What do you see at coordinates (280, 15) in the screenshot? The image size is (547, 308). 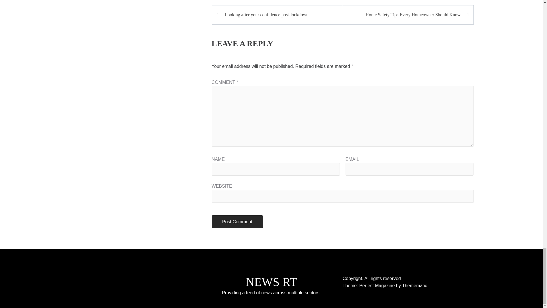 I see `Looking after your confidence post-lockdown` at bounding box center [280, 15].